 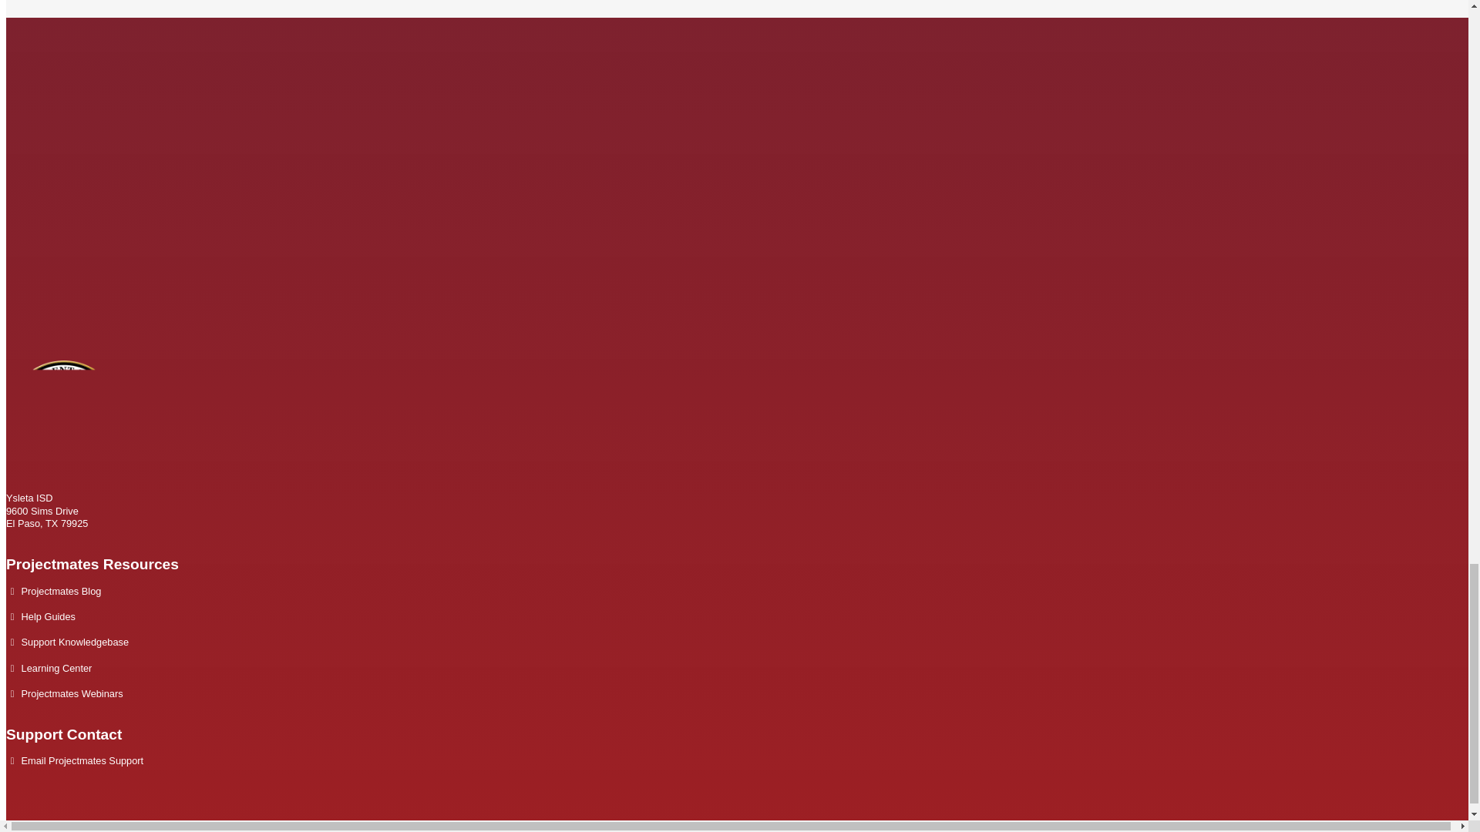 I want to click on Projectmates Help Guides, so click(x=48, y=616).